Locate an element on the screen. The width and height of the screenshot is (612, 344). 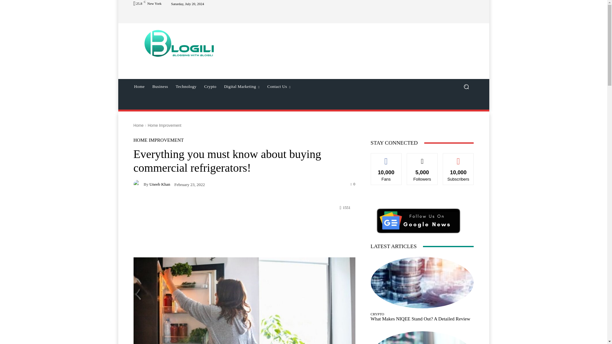
Technology is located at coordinates (186, 87).